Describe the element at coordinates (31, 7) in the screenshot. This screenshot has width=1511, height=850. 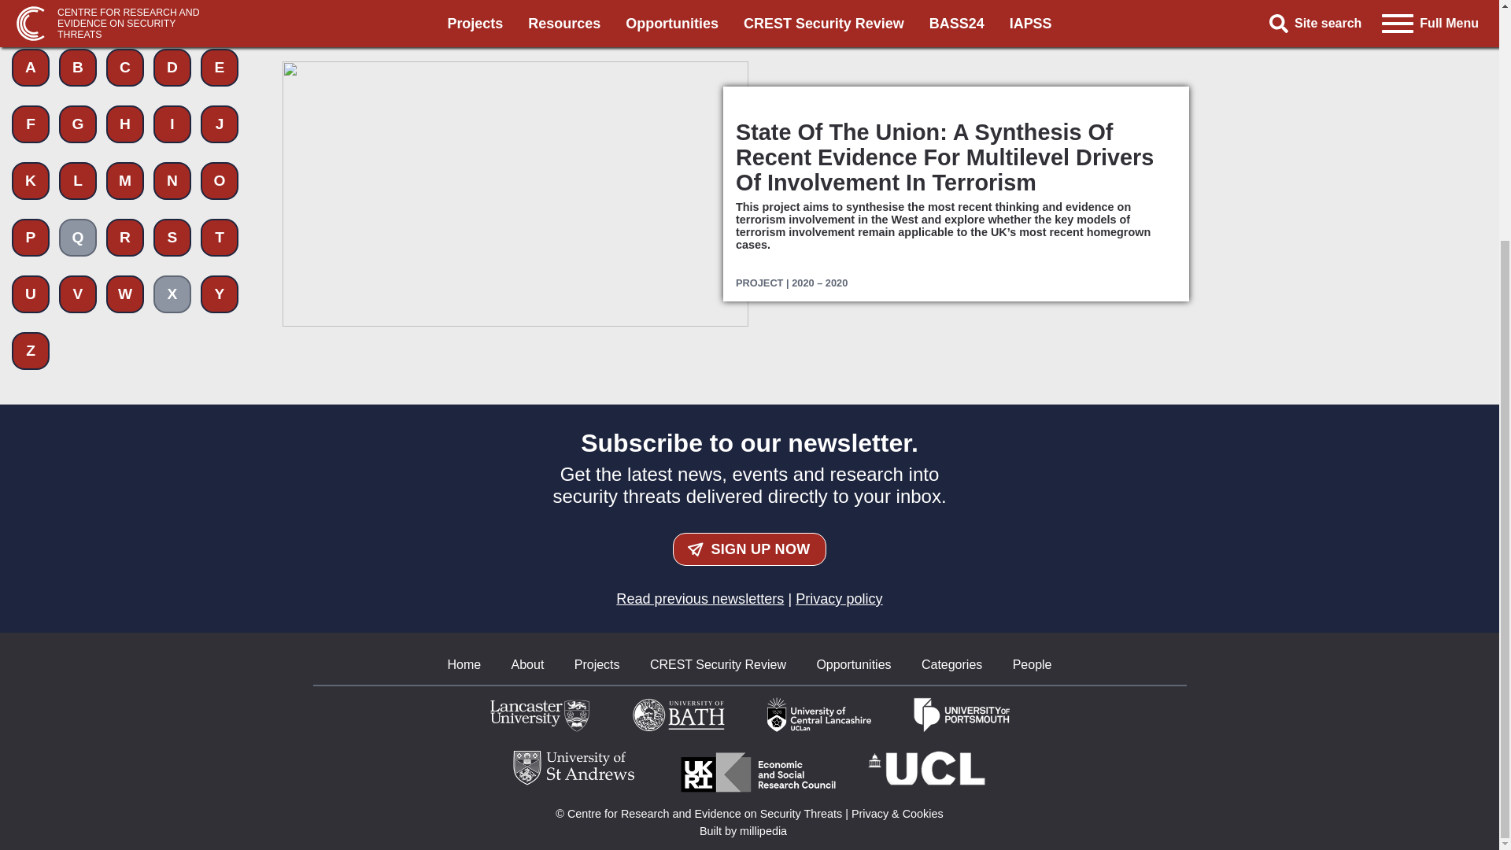
I see `U` at that location.